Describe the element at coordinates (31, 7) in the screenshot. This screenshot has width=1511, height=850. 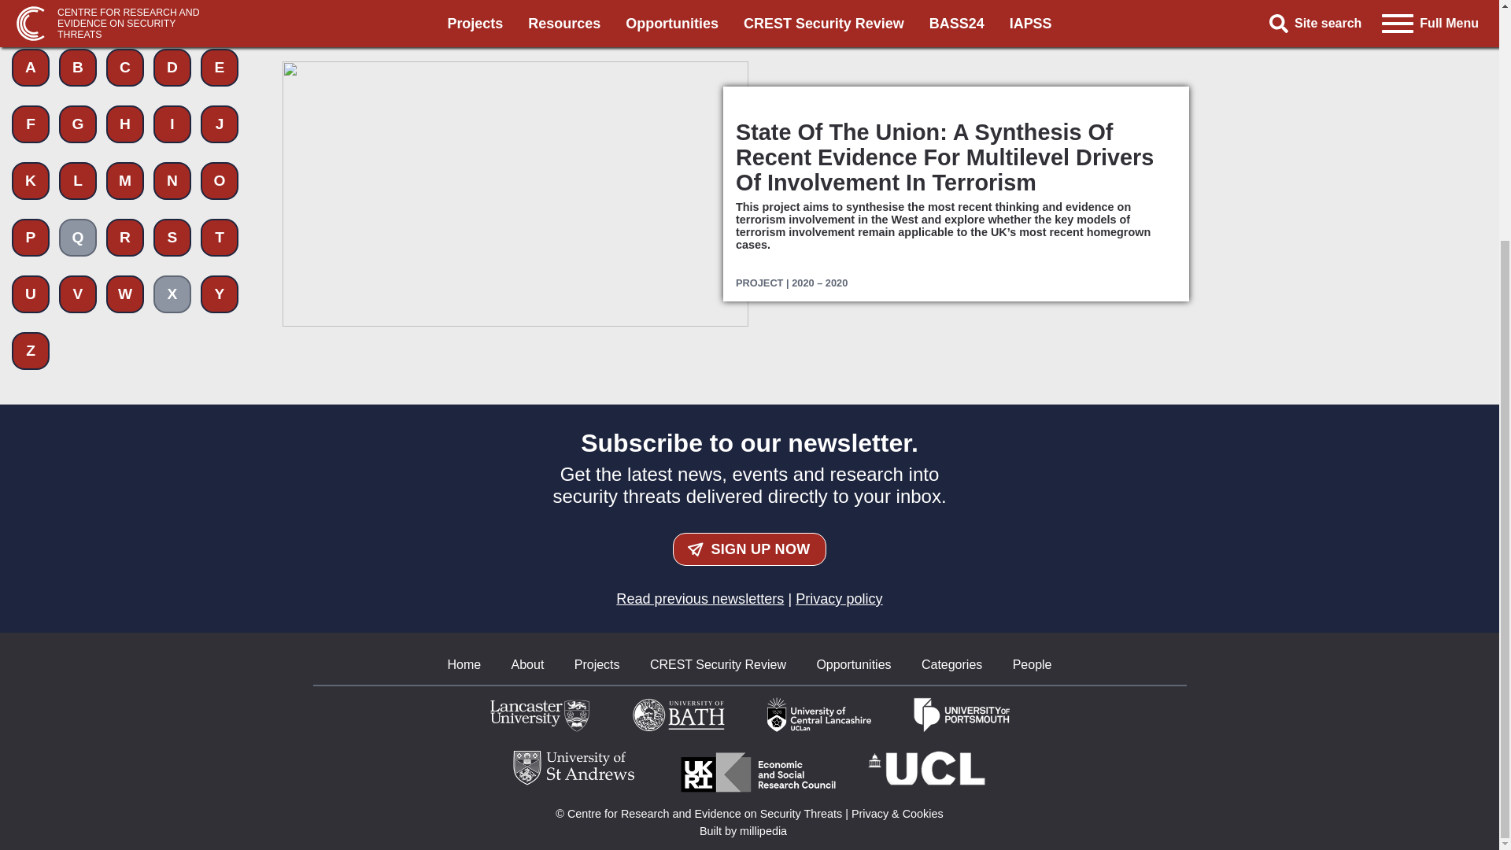
I see `U` at that location.